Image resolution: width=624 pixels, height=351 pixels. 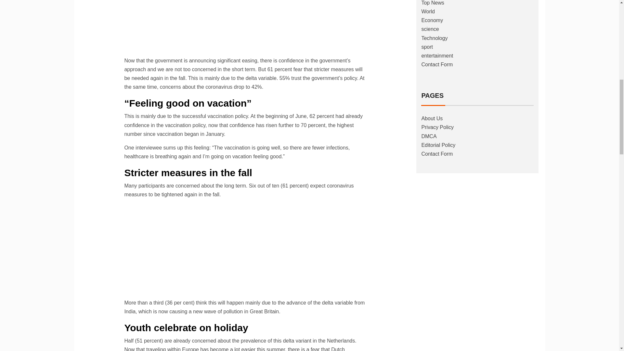 What do you see at coordinates (246, 27) in the screenshot?
I see `Advertisement` at bounding box center [246, 27].